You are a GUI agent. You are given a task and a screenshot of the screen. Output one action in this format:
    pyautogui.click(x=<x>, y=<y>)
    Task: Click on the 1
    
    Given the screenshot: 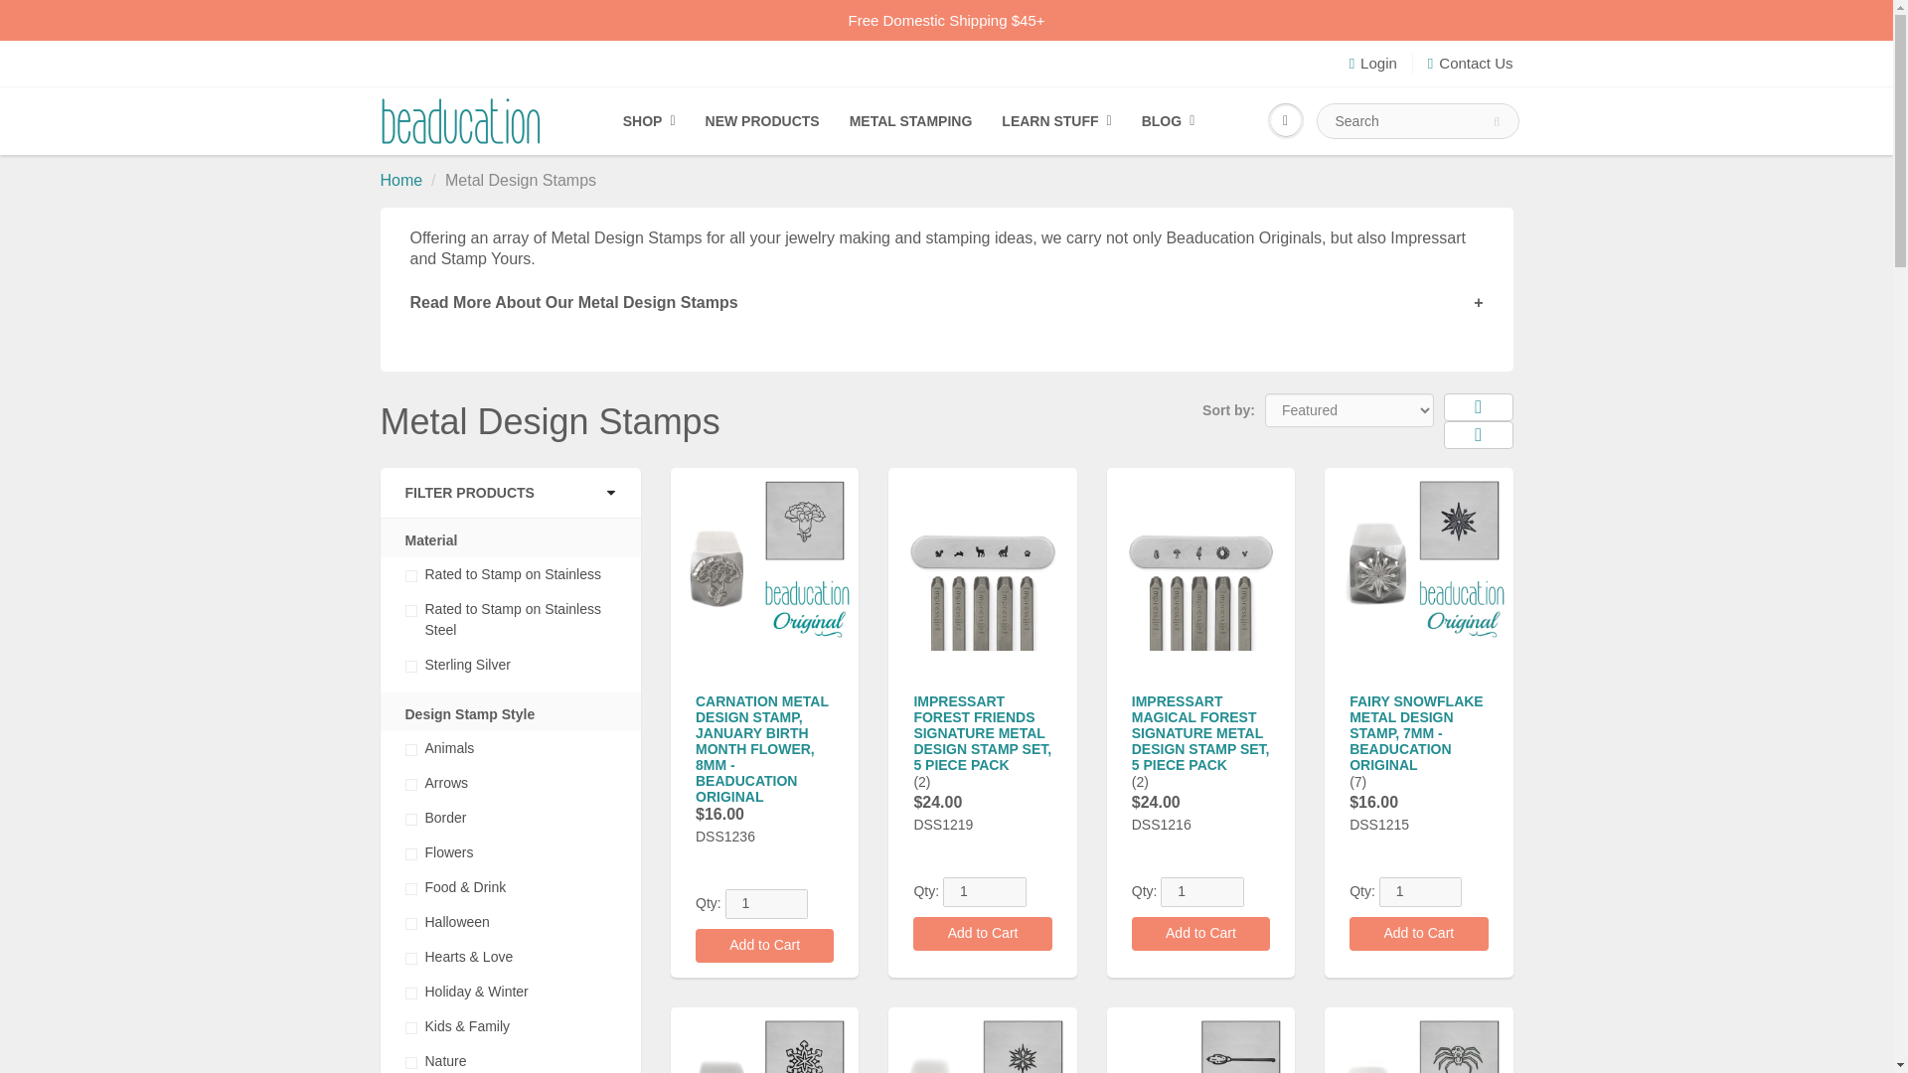 What is the action you would take?
    pyautogui.click(x=1201, y=892)
    